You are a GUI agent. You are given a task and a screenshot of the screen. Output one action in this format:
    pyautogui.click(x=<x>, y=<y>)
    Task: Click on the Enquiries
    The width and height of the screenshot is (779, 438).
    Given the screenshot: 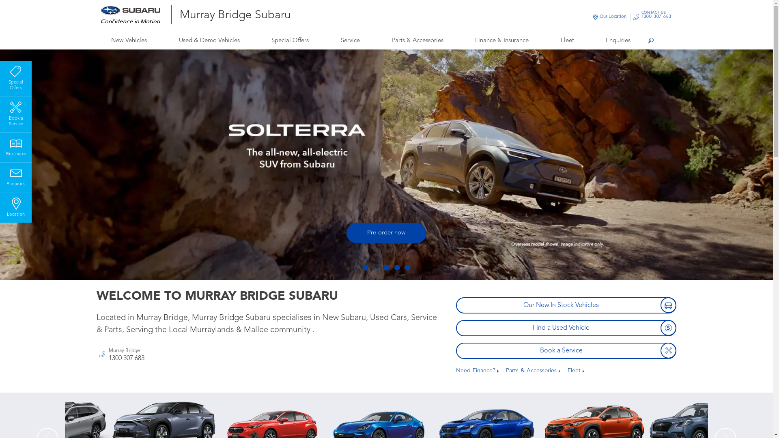 What is the action you would take?
    pyautogui.click(x=618, y=41)
    